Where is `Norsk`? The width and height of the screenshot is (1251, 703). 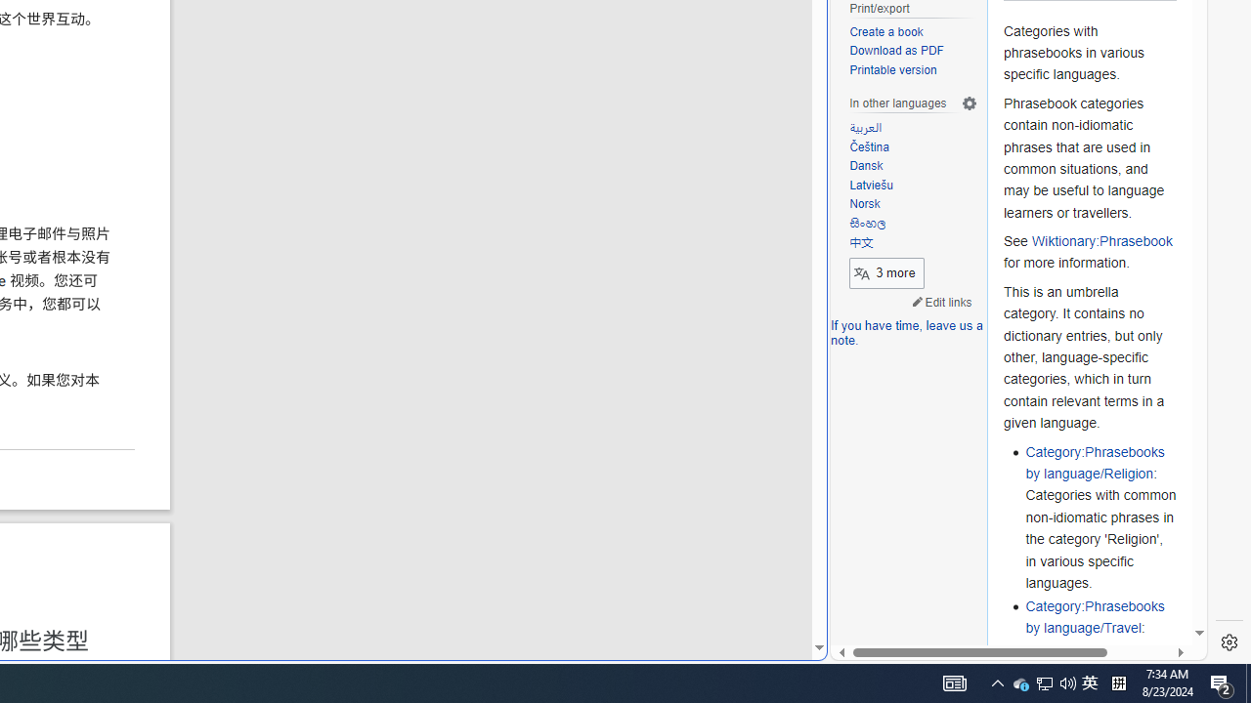 Norsk is located at coordinates (865, 204).